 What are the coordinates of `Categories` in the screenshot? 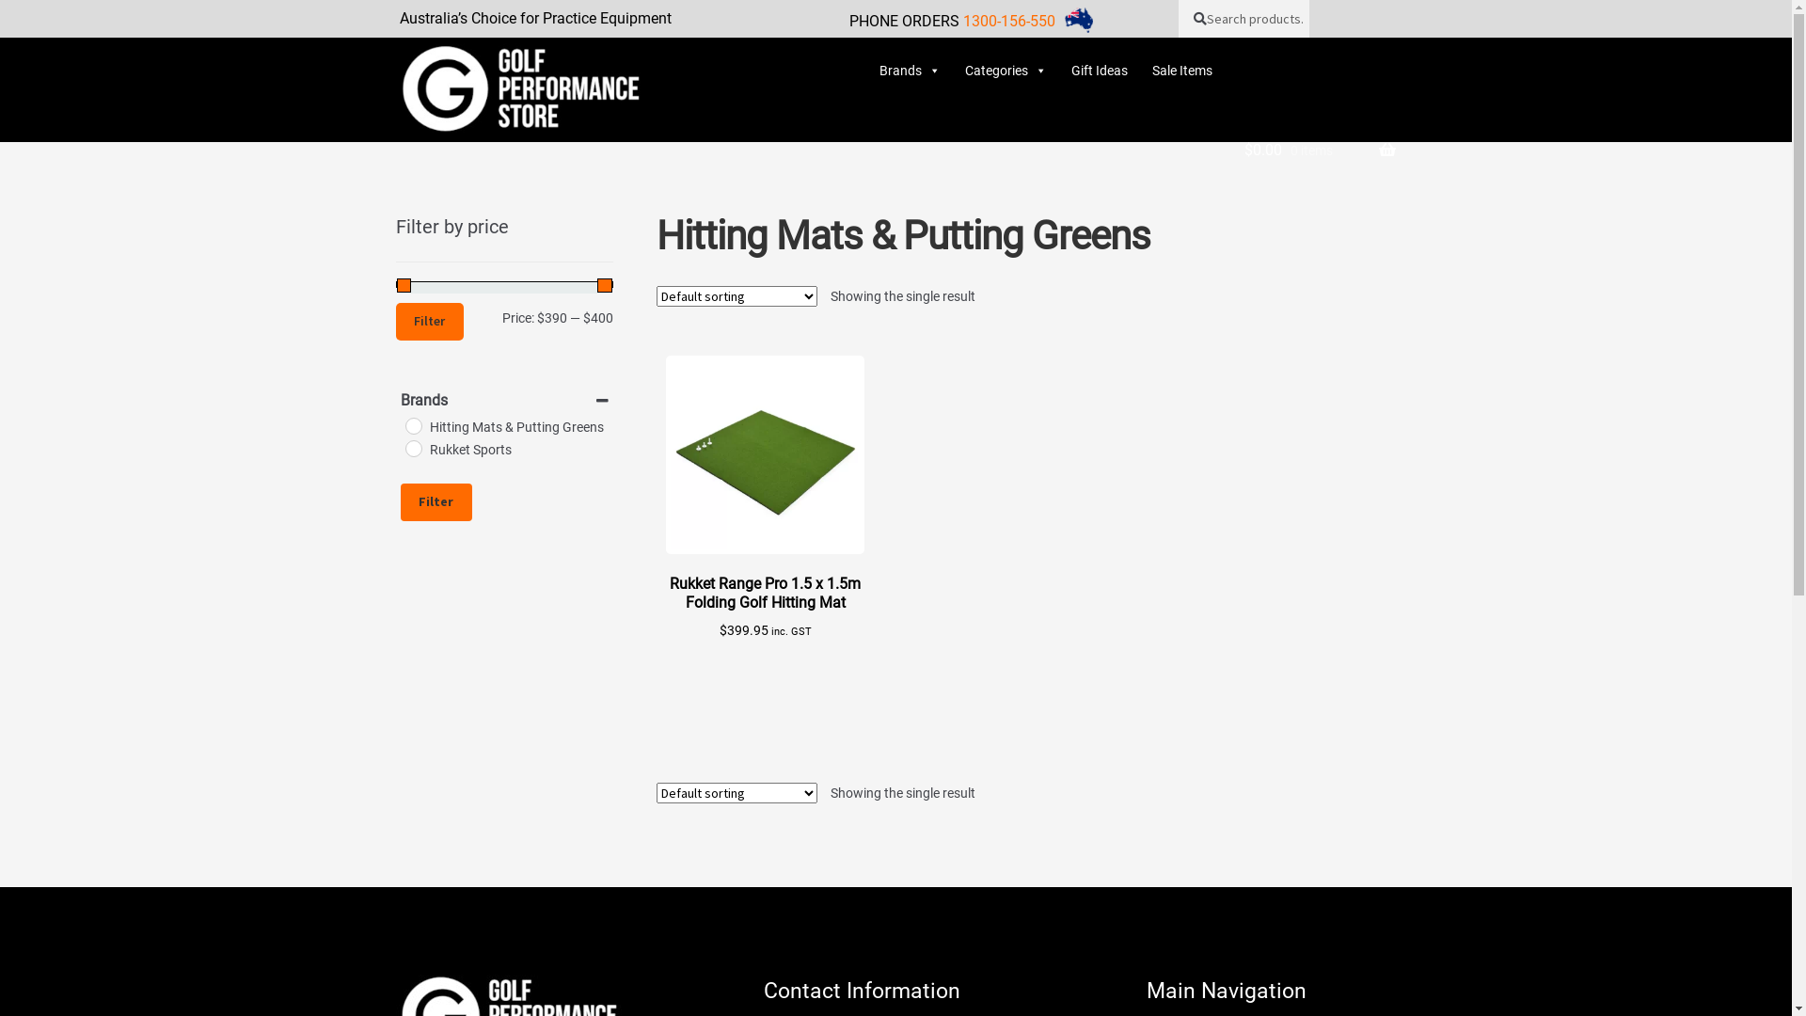 It's located at (1006, 57).